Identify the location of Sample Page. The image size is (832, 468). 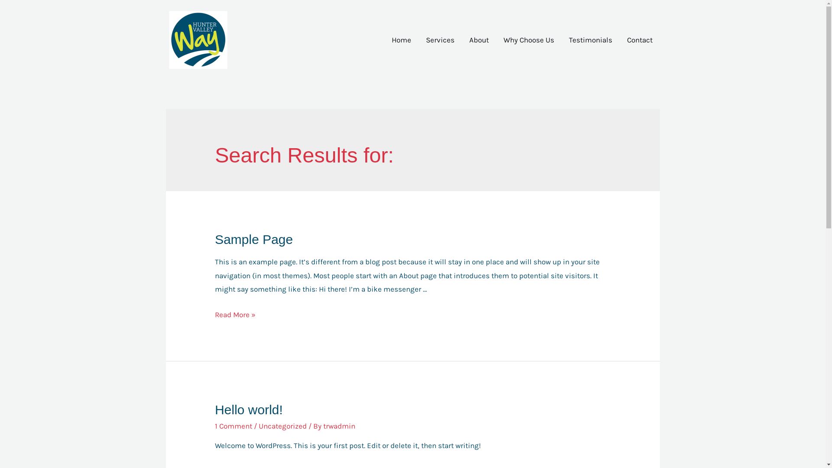
(254, 239).